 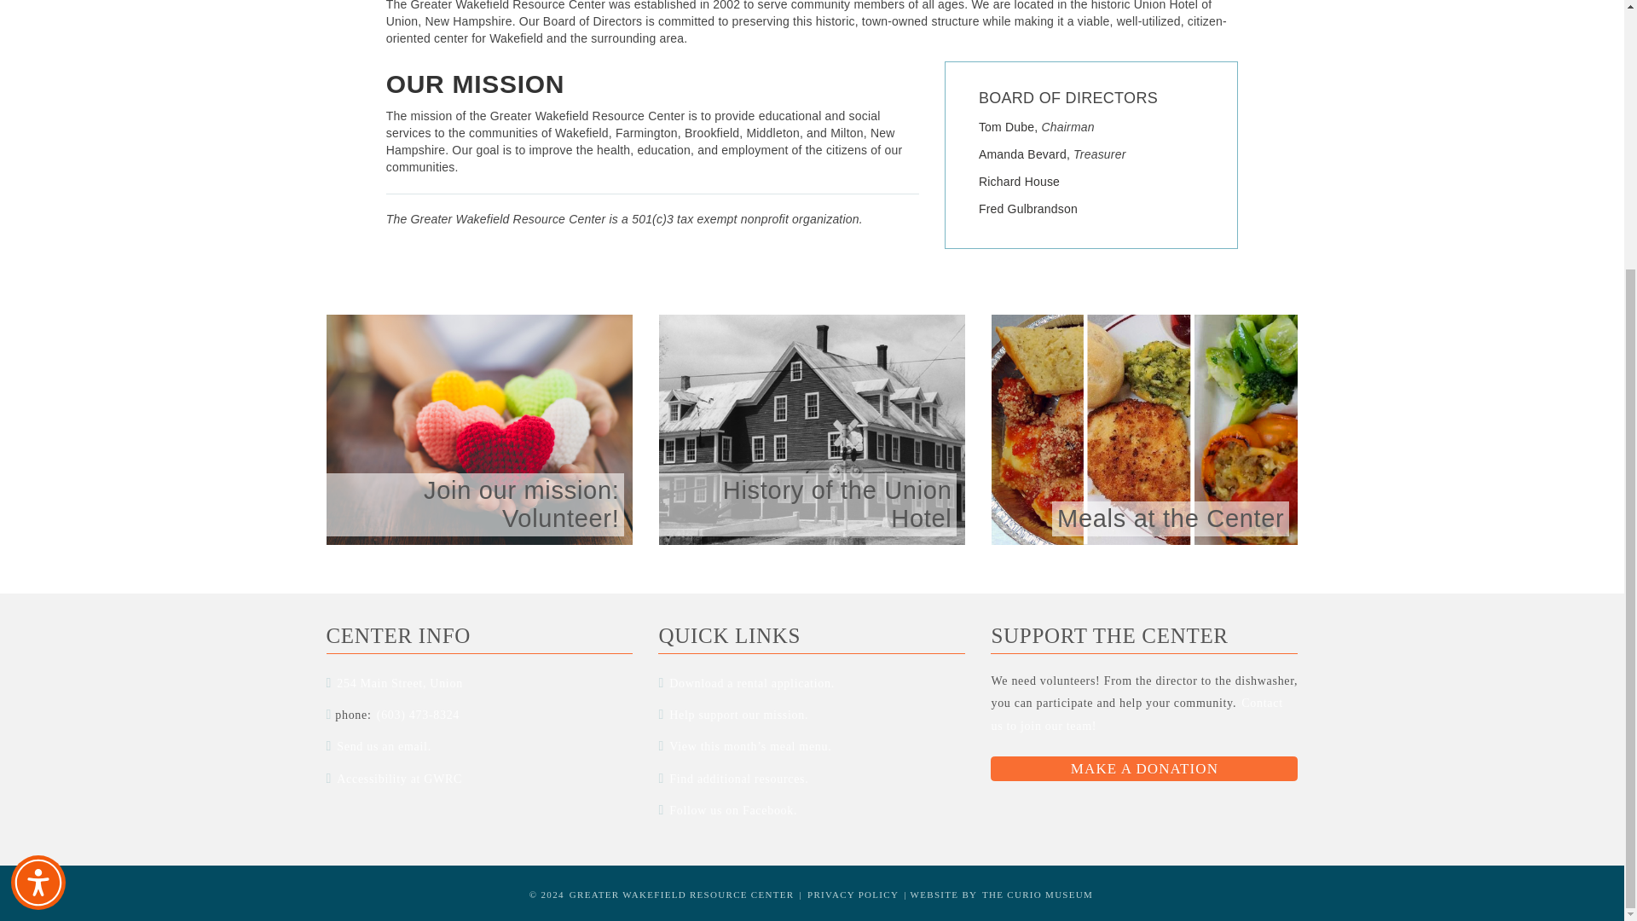 What do you see at coordinates (399, 778) in the screenshot?
I see `Accessibility at GWRC` at bounding box center [399, 778].